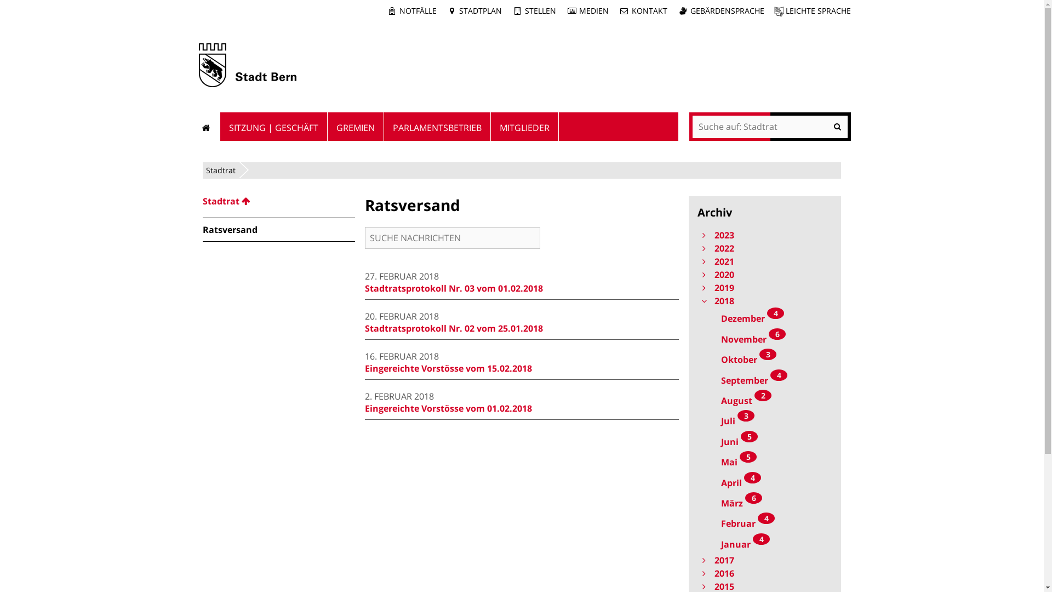 The image size is (1052, 592). Describe the element at coordinates (454, 328) in the screenshot. I see `Stadtratsprotokoll Nr. 02 vom 25.01.2018` at that location.